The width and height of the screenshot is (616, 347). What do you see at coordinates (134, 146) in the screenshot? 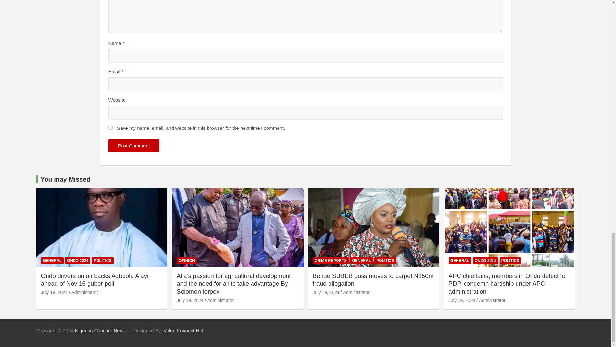
I see `Post Comment` at bounding box center [134, 146].